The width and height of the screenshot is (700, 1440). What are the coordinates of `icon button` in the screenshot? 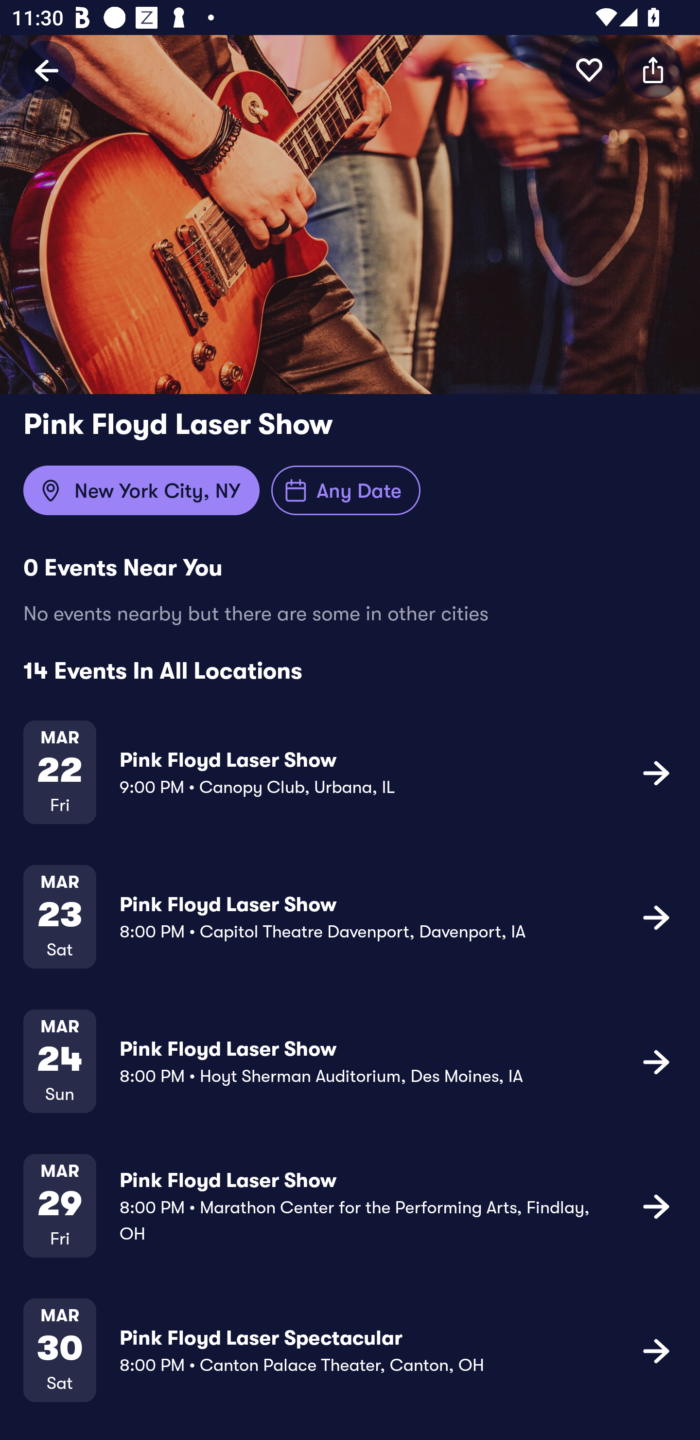 It's located at (656, 1206).